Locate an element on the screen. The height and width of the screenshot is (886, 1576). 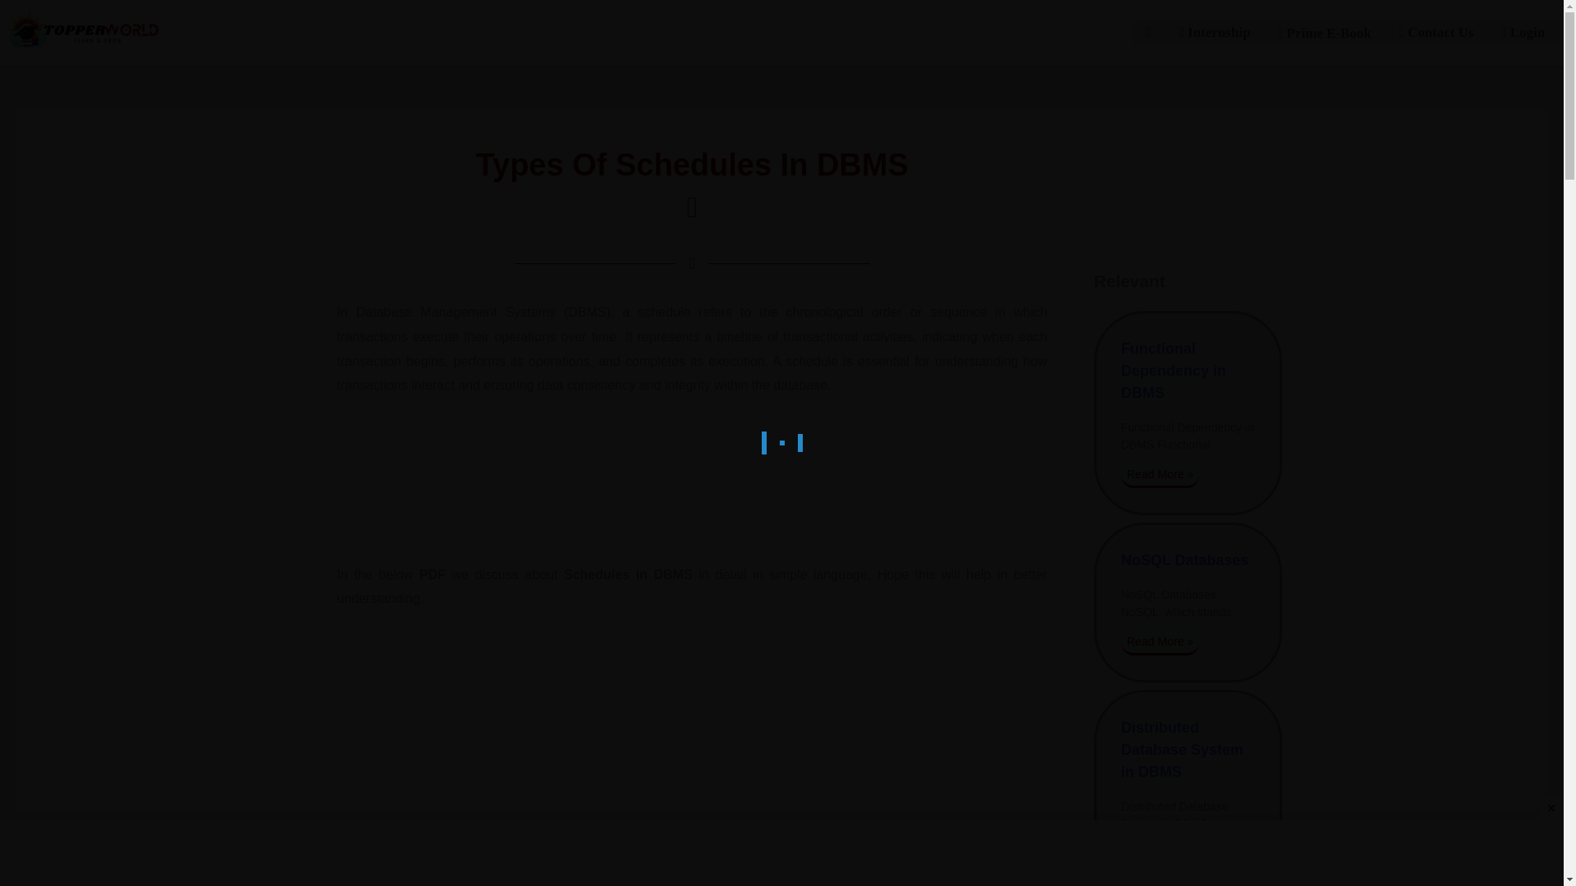
Prime E-Book is located at coordinates (1324, 33).